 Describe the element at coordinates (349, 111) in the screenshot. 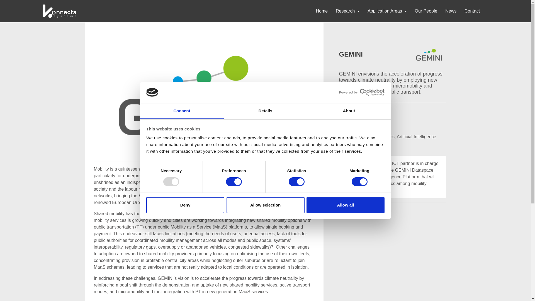

I see `About` at that location.